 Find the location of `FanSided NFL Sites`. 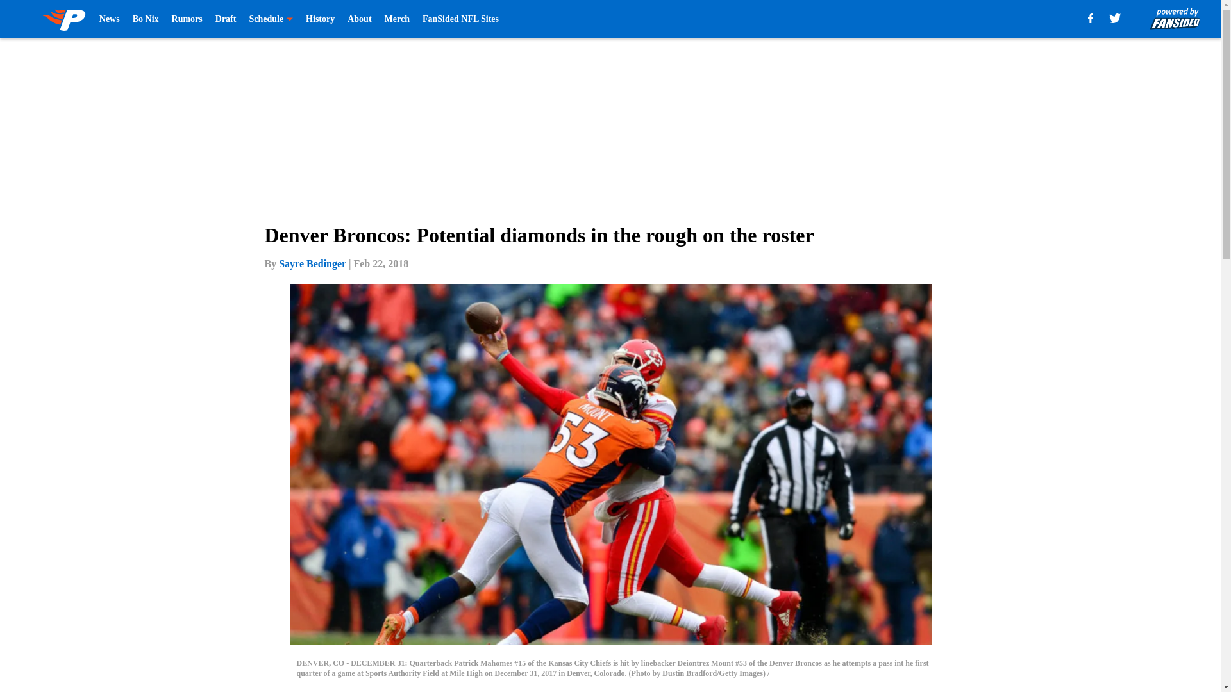

FanSided NFL Sites is located at coordinates (460, 19).